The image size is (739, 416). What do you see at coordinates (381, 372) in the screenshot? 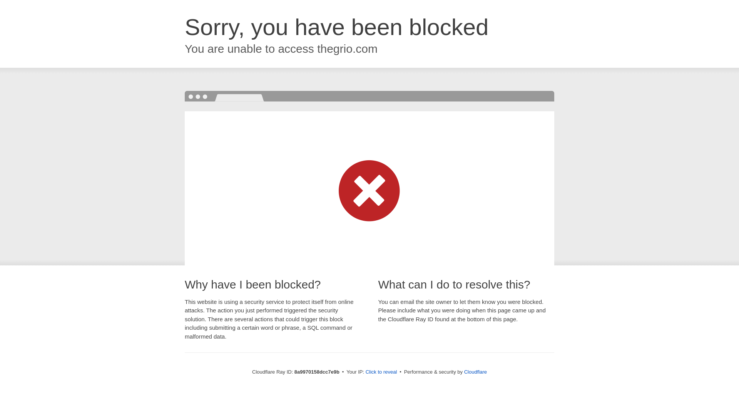
I see `Click to reveal` at bounding box center [381, 372].